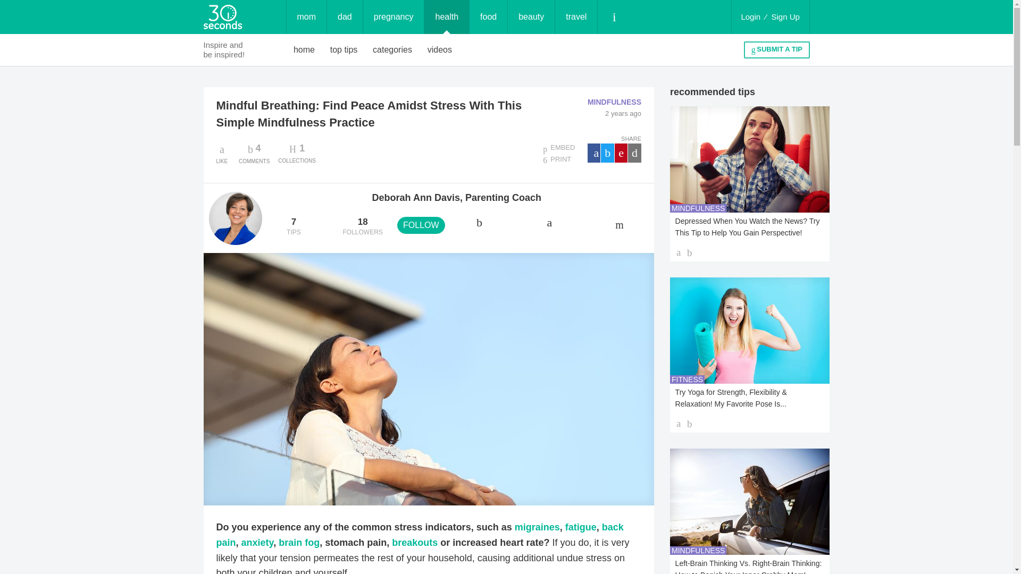 The height and width of the screenshot is (574, 1021). What do you see at coordinates (304, 50) in the screenshot?
I see `home` at bounding box center [304, 50].